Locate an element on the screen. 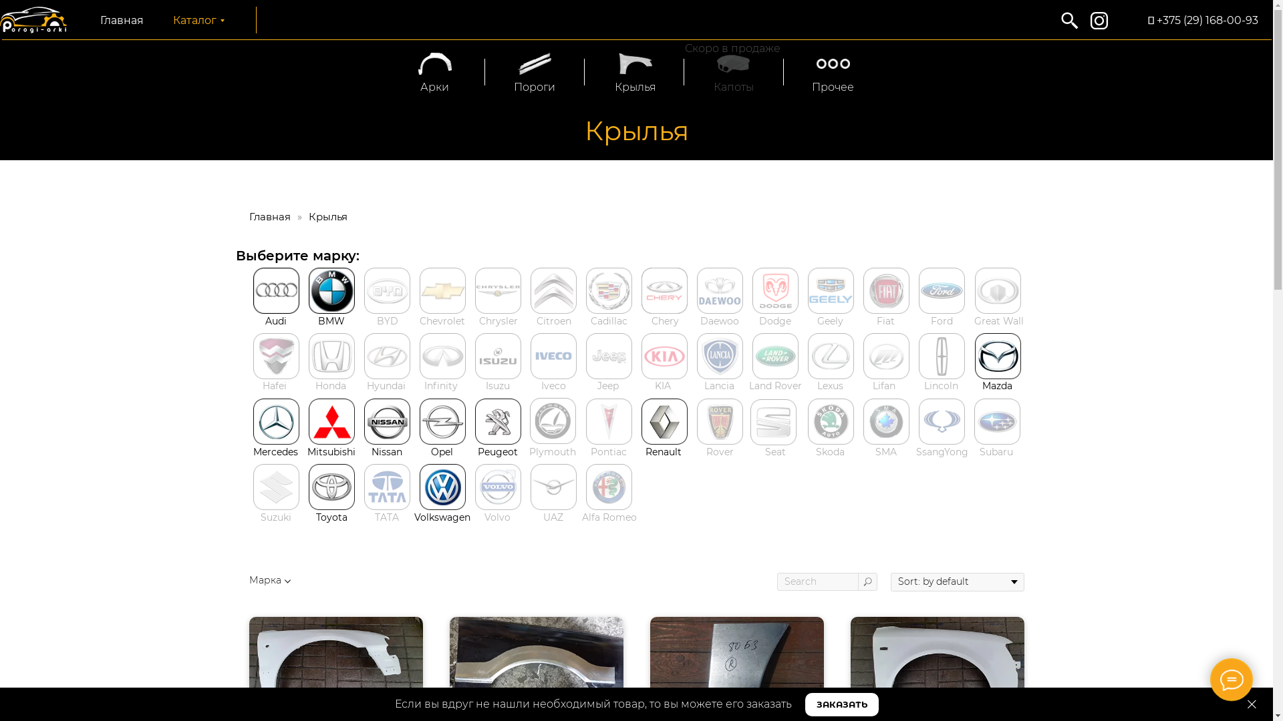 The width and height of the screenshot is (1283, 721). Cadillac is located at coordinates (609, 321).